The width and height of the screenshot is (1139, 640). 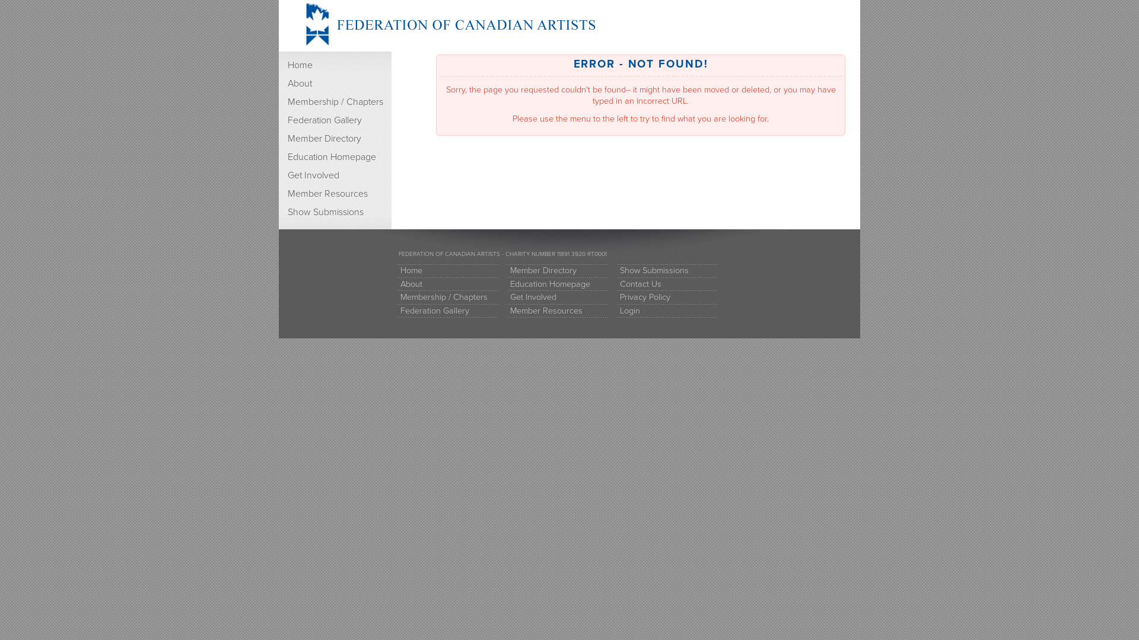 I want to click on Privacy Policy, so click(x=667, y=297).